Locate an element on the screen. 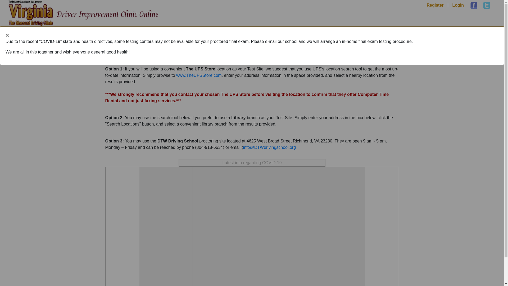  Register is located at coordinates (435, 5).